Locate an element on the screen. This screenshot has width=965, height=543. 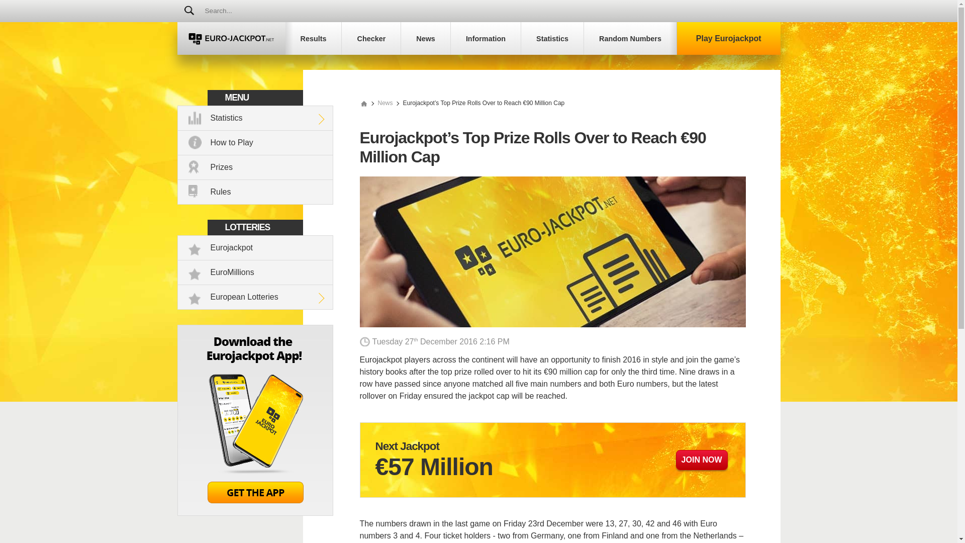
European Lotteries is located at coordinates (255, 297).